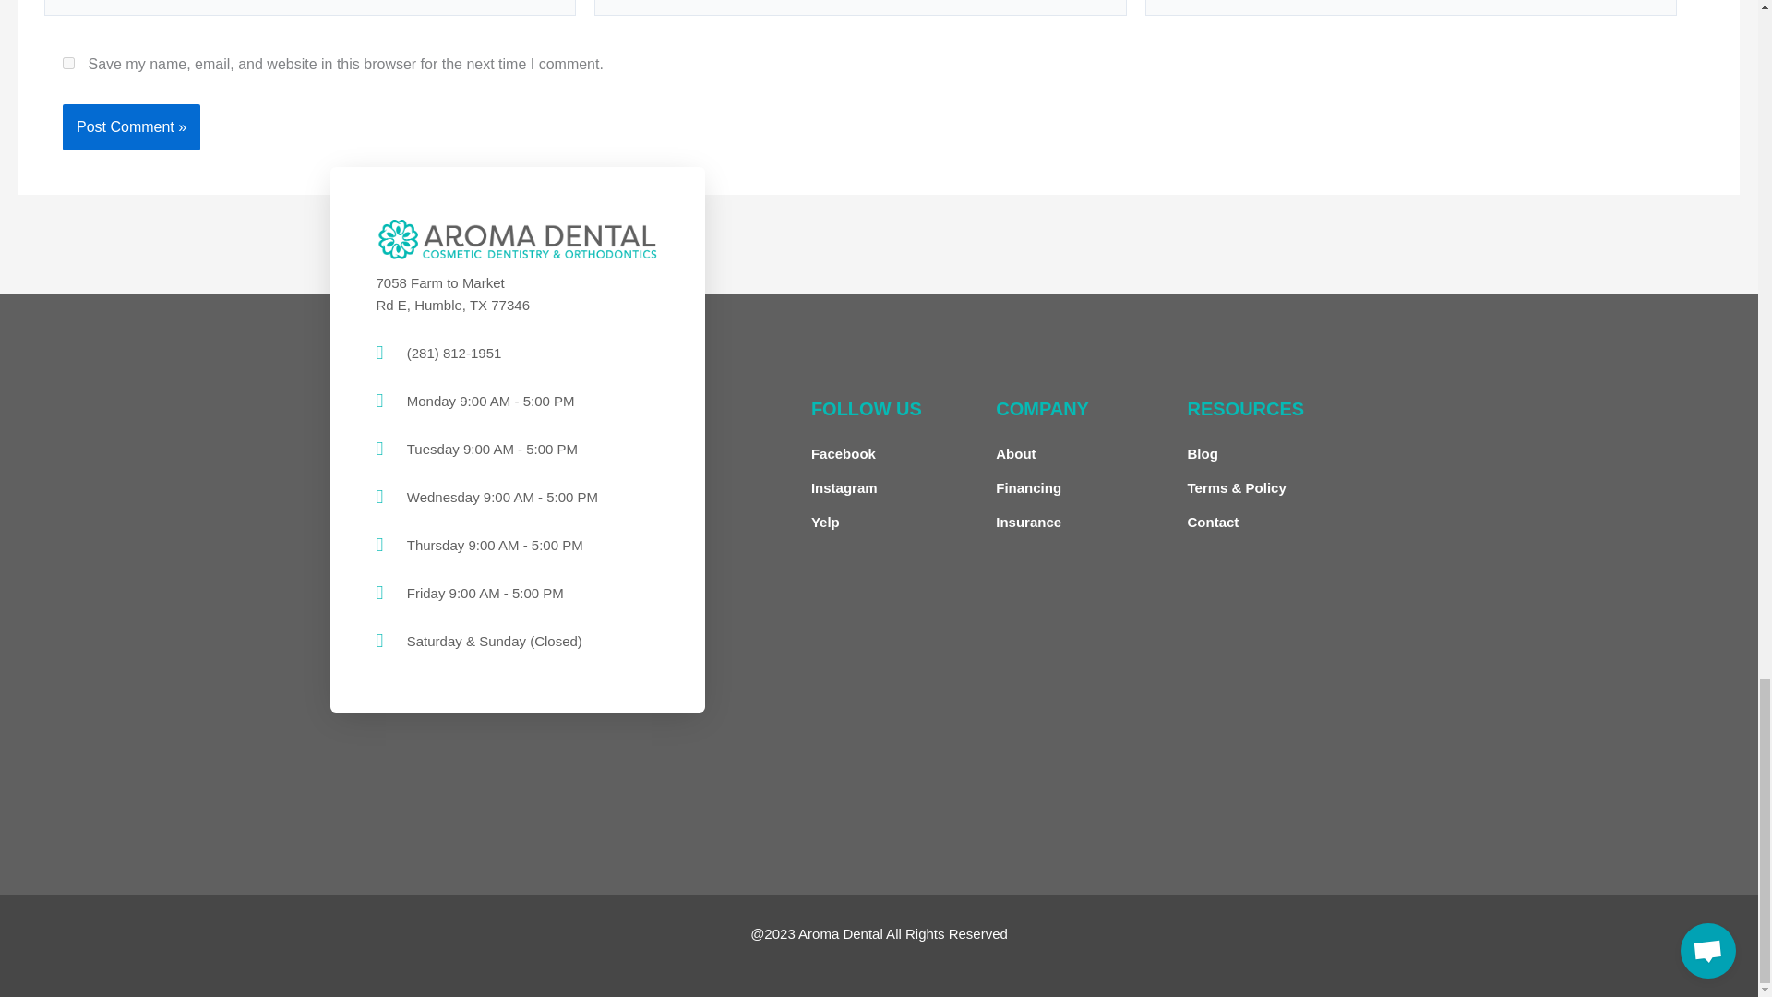 The width and height of the screenshot is (1772, 997). What do you see at coordinates (68, 63) in the screenshot?
I see `yes` at bounding box center [68, 63].